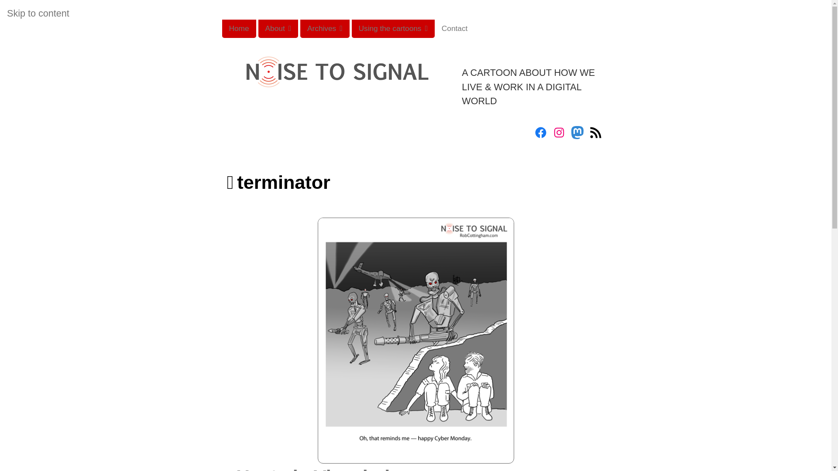 This screenshot has width=838, height=471. What do you see at coordinates (455, 29) in the screenshot?
I see `Contact` at bounding box center [455, 29].